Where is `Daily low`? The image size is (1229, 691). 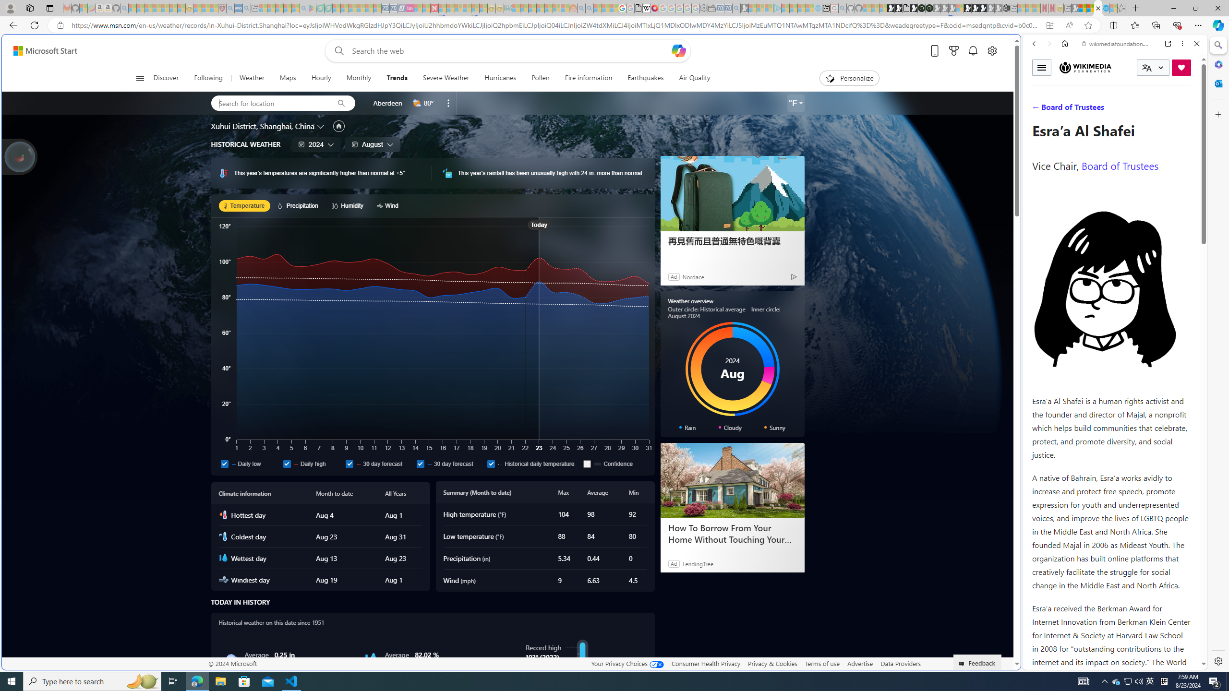
Daily low is located at coordinates (250, 464).